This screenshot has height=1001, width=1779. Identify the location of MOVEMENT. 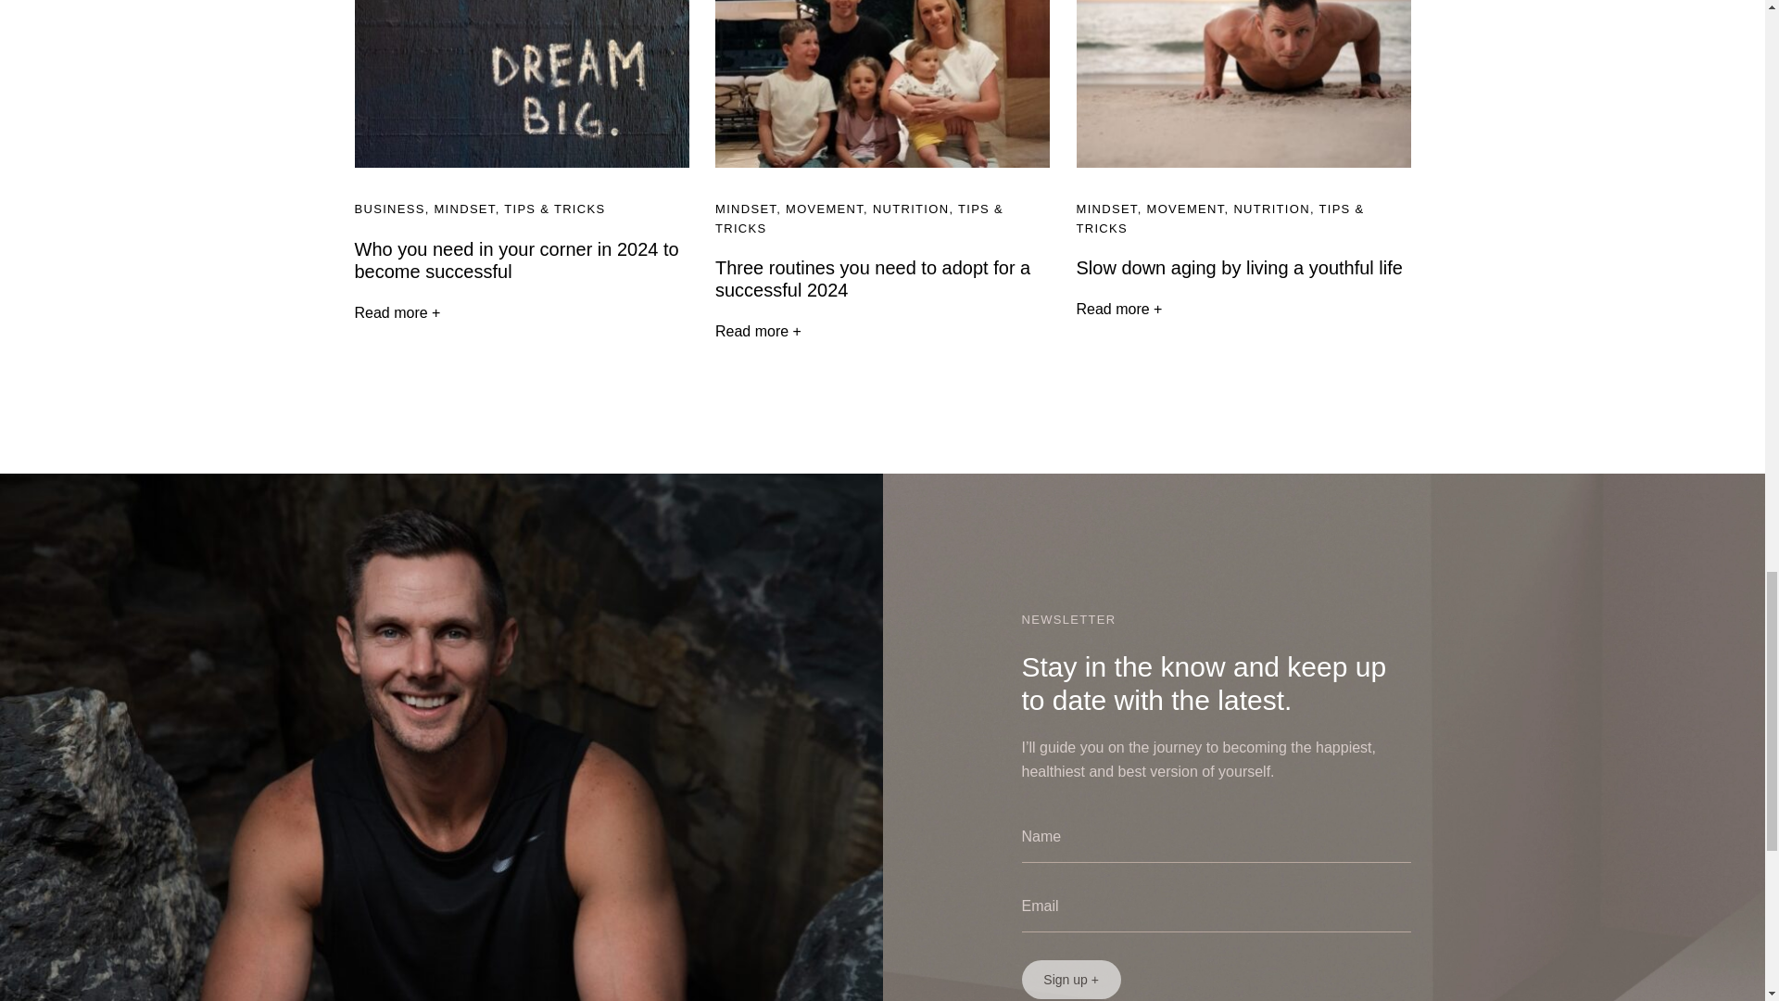
(1186, 209).